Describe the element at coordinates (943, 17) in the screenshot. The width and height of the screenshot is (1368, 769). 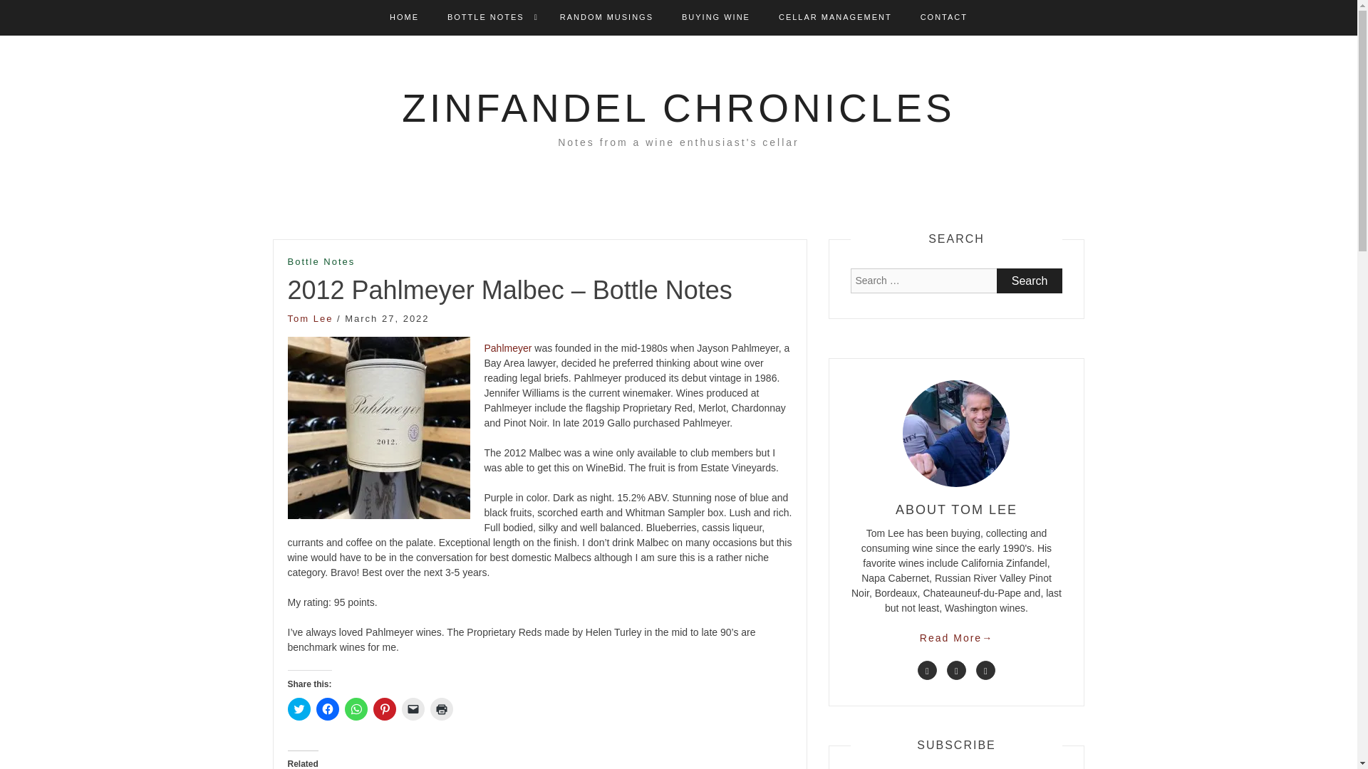
I see `CONTACT` at that location.